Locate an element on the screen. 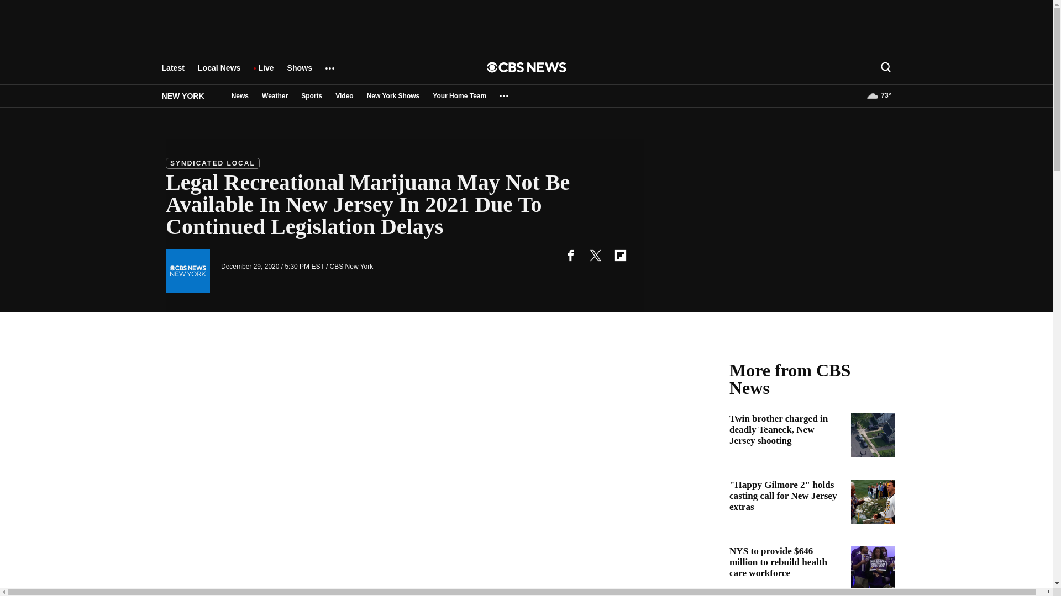 Image resolution: width=1061 pixels, height=596 pixels. Latest is located at coordinates (172, 73).